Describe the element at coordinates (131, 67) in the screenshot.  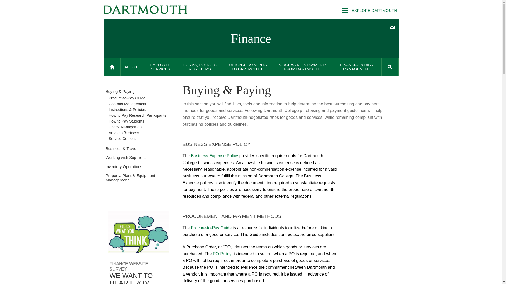
I see `ABOUT` at that location.